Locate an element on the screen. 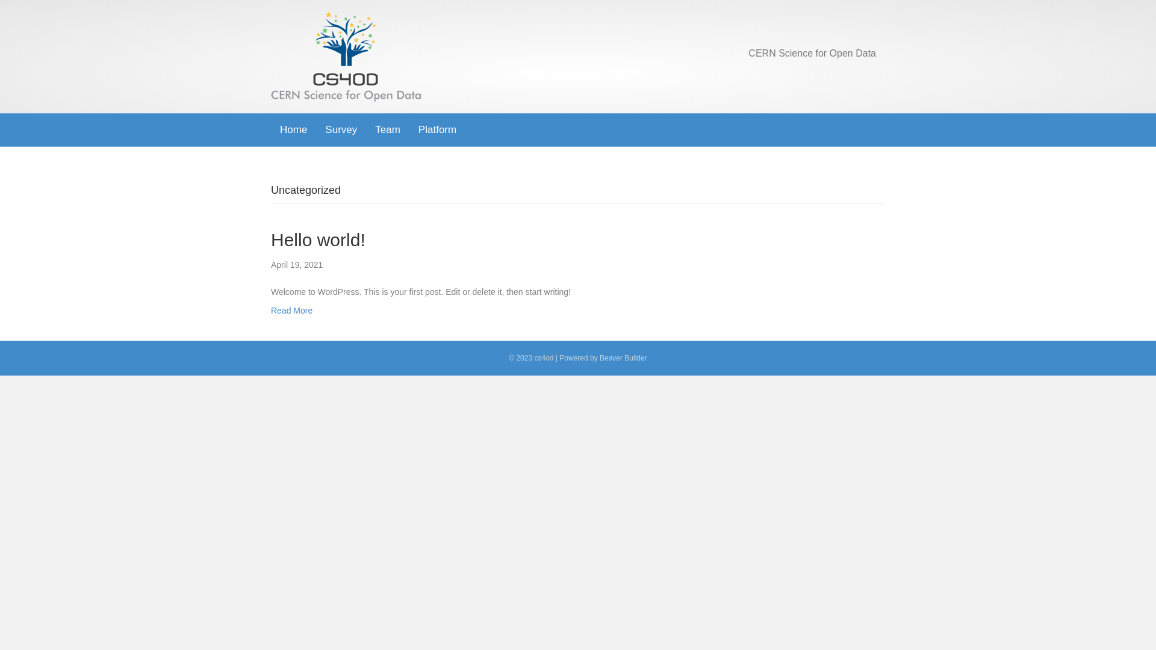 The image size is (1156, 650). Beaver Builder is located at coordinates (624, 358).